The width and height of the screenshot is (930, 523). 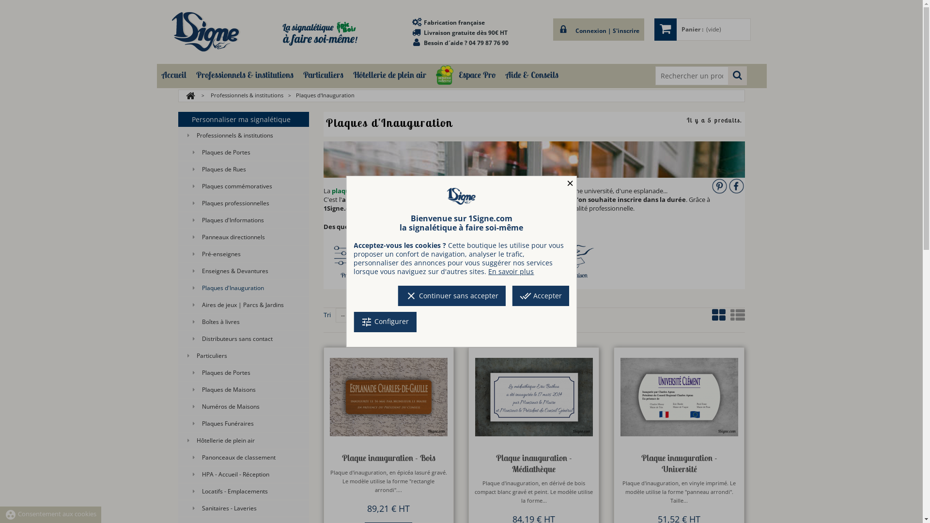 What do you see at coordinates (532, 75) in the screenshot?
I see `Aide & Conseils` at bounding box center [532, 75].